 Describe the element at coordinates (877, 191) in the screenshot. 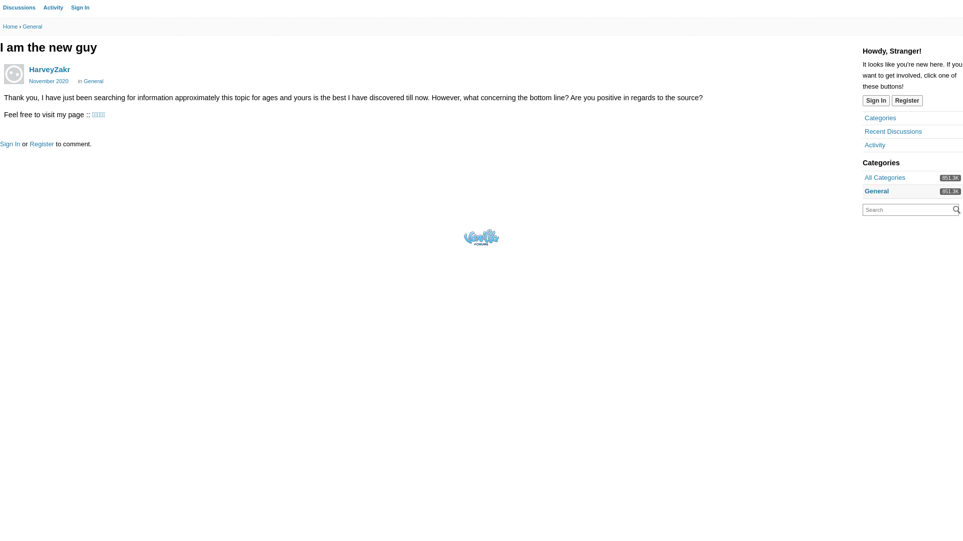

I see `851.3K
General` at that location.